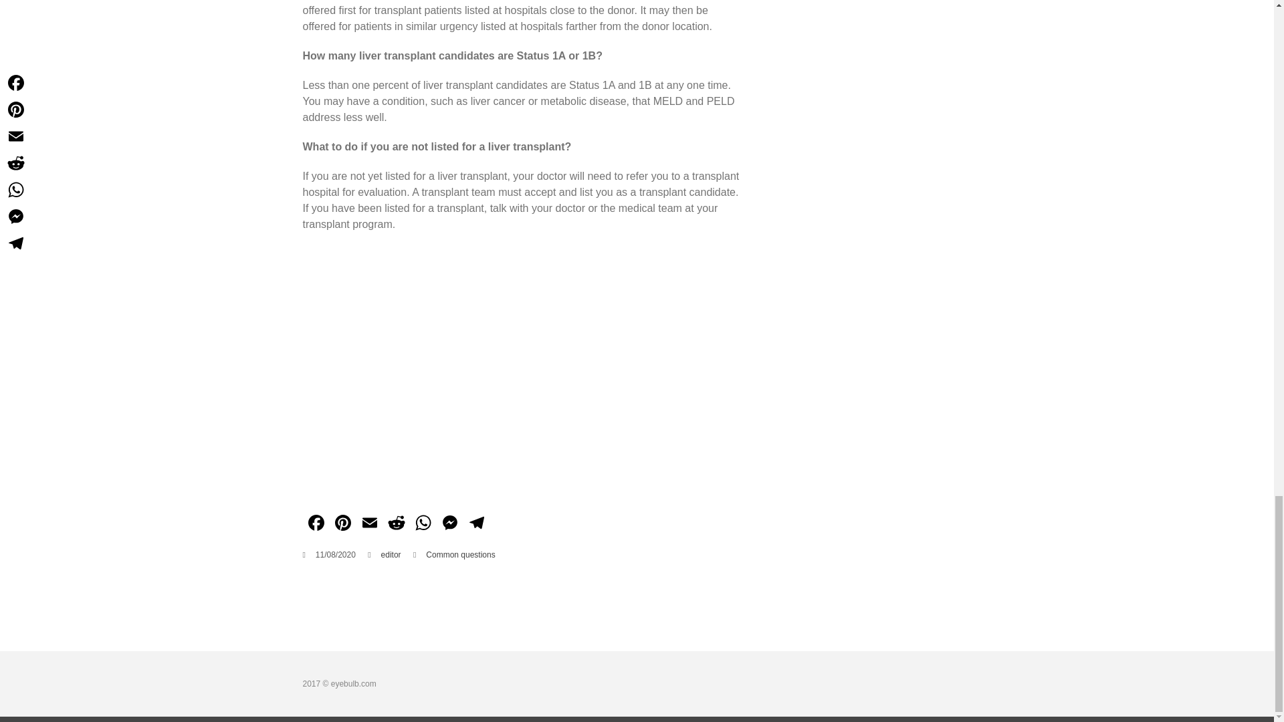 This screenshot has width=1284, height=722. Describe the element at coordinates (315, 524) in the screenshot. I see `Facebook` at that location.